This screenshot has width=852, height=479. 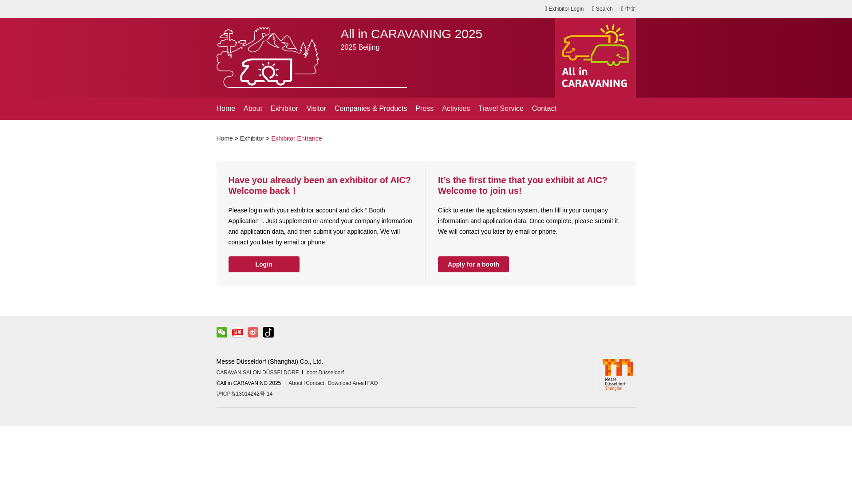 I want to click on Visitor, so click(x=316, y=109).